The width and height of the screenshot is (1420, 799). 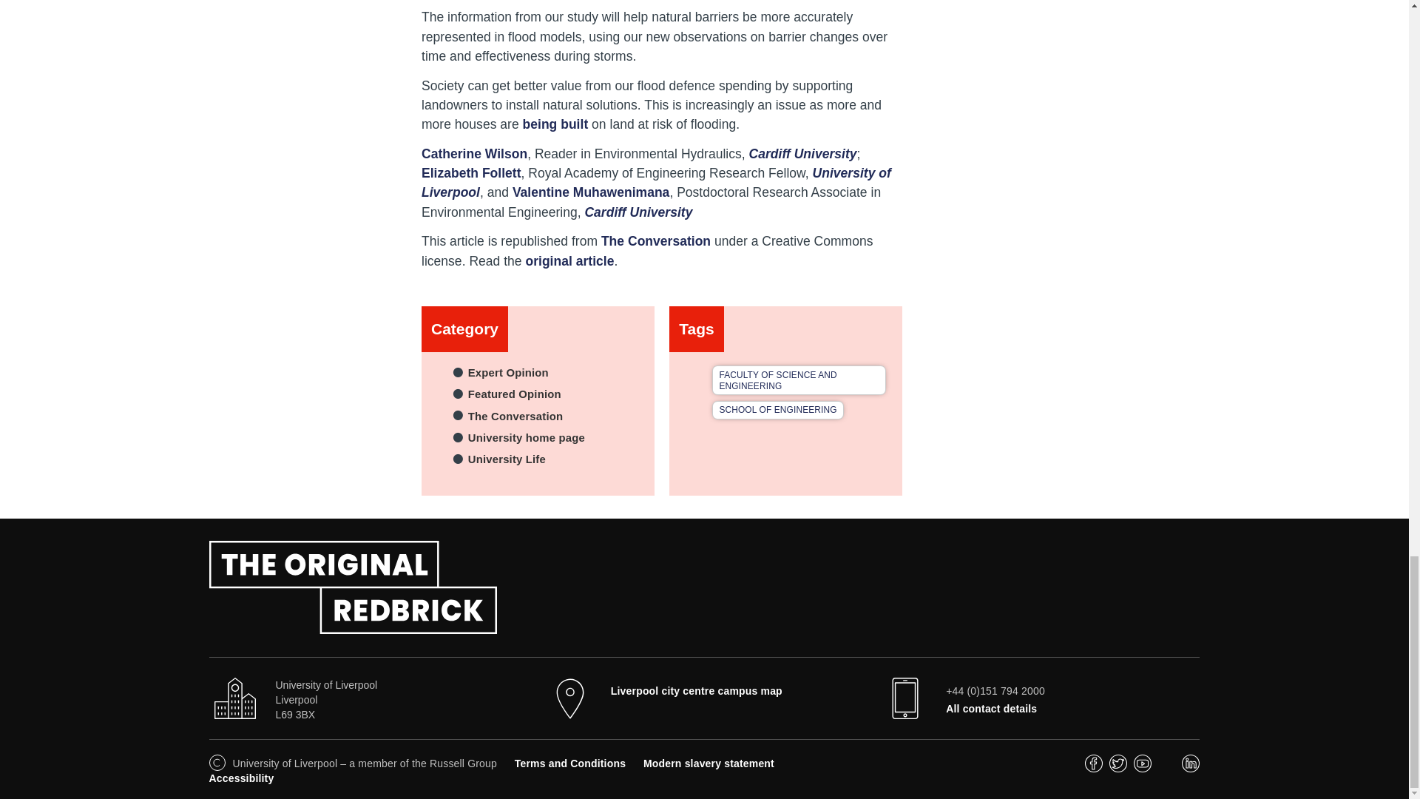 I want to click on youtube, so click(x=1142, y=768).